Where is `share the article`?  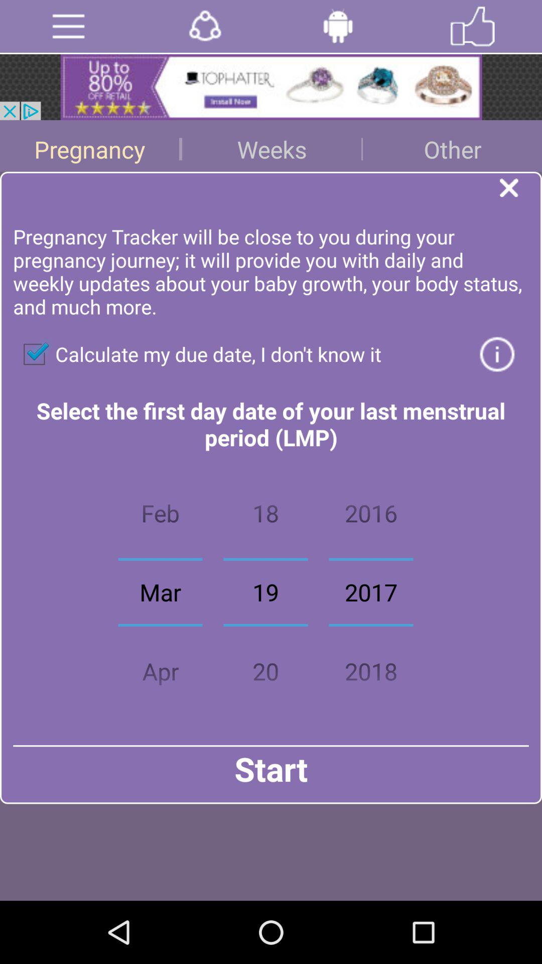
share the article is located at coordinates (271, 87).